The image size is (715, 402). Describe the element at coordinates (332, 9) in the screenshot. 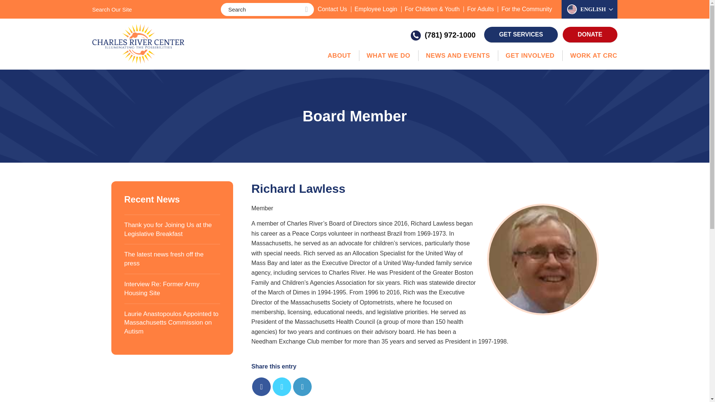

I see `Contact Us` at that location.